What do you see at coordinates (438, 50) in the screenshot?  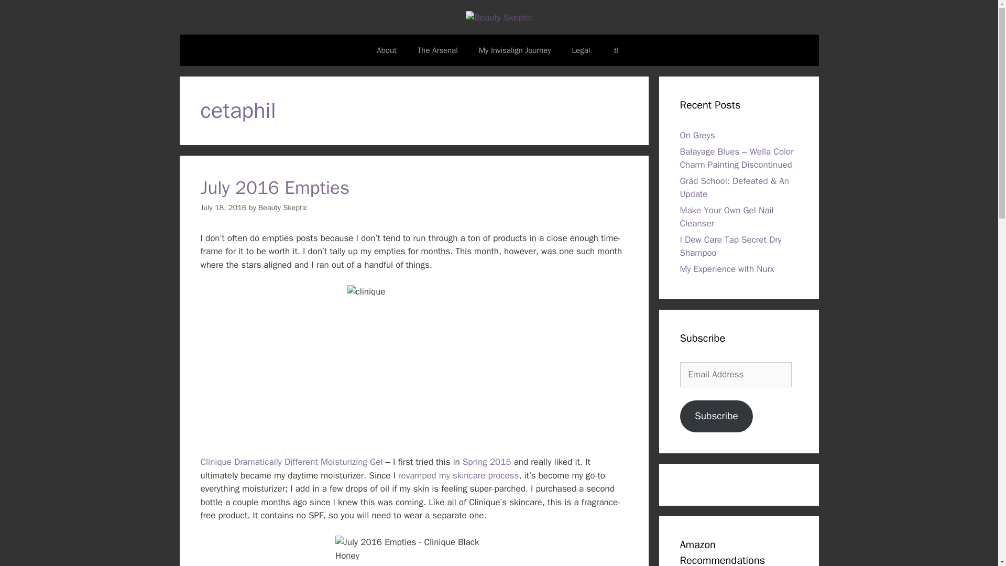 I see `The Arsenal` at bounding box center [438, 50].